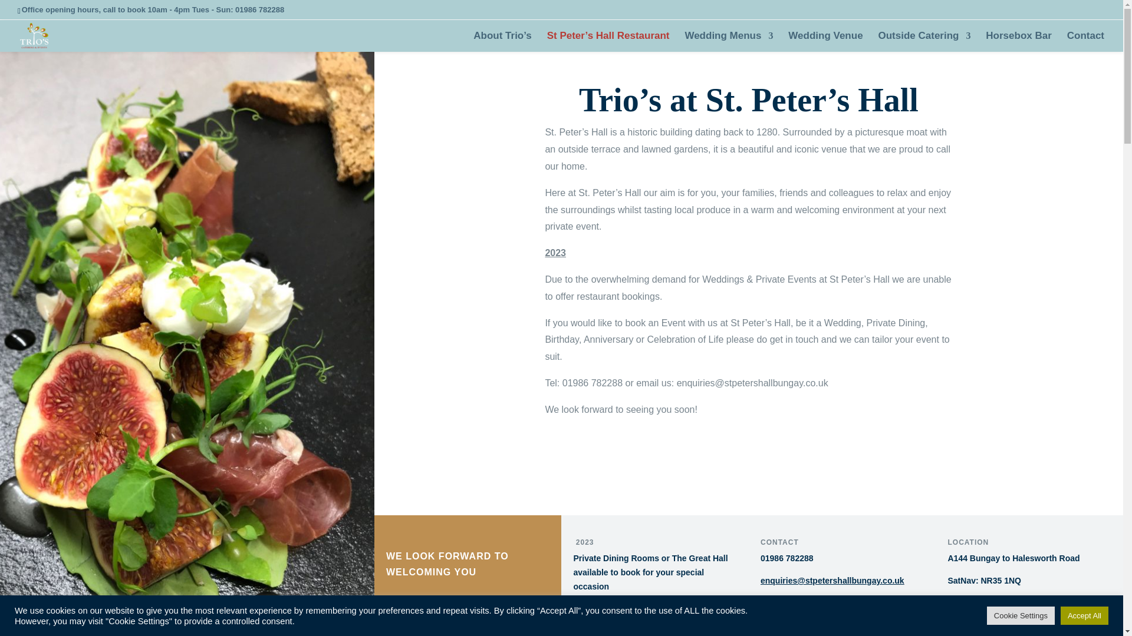 Image resolution: width=1132 pixels, height=636 pixels. I want to click on Outside Catering, so click(924, 41).